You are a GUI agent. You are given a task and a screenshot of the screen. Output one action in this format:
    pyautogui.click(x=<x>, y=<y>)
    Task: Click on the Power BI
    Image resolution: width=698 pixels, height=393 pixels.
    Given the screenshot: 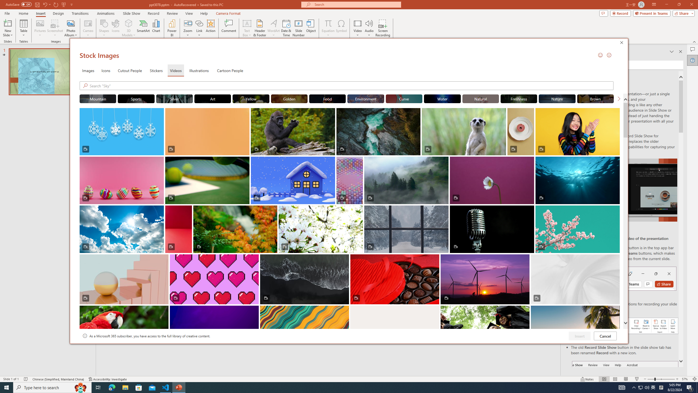 What is the action you would take?
    pyautogui.click(x=172, y=28)
    